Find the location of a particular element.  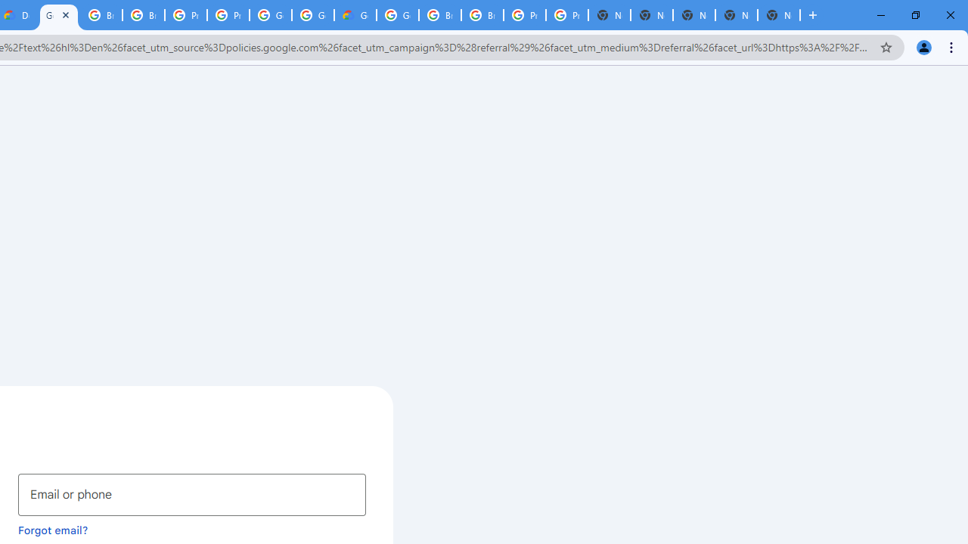

Google Cloud Platform is located at coordinates (59, 15).